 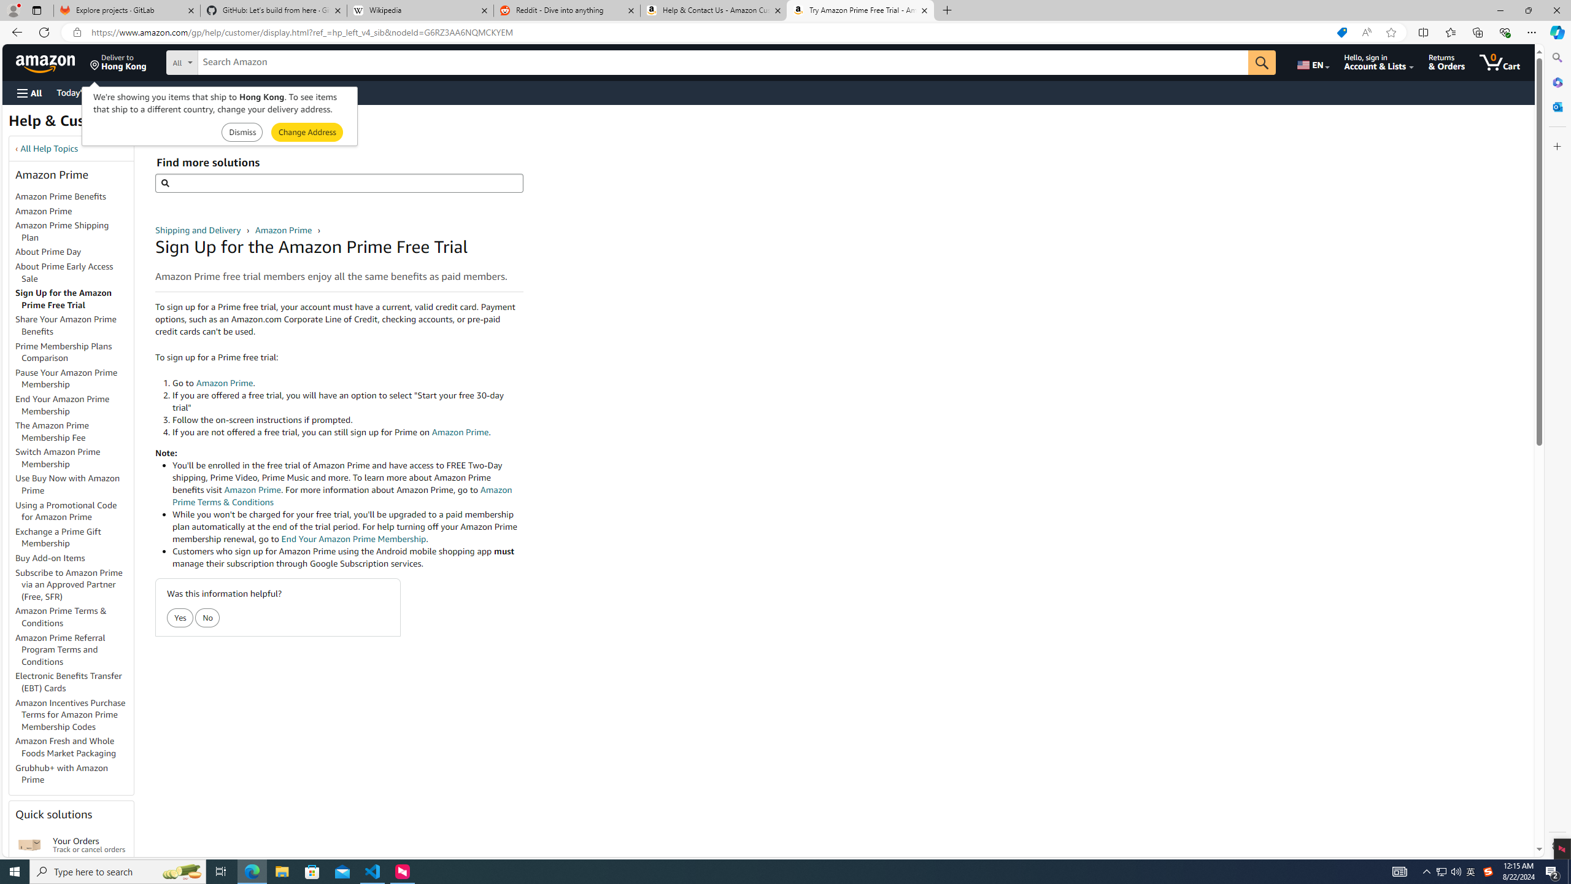 What do you see at coordinates (64, 272) in the screenshot?
I see `About Prime Early Access Sale` at bounding box center [64, 272].